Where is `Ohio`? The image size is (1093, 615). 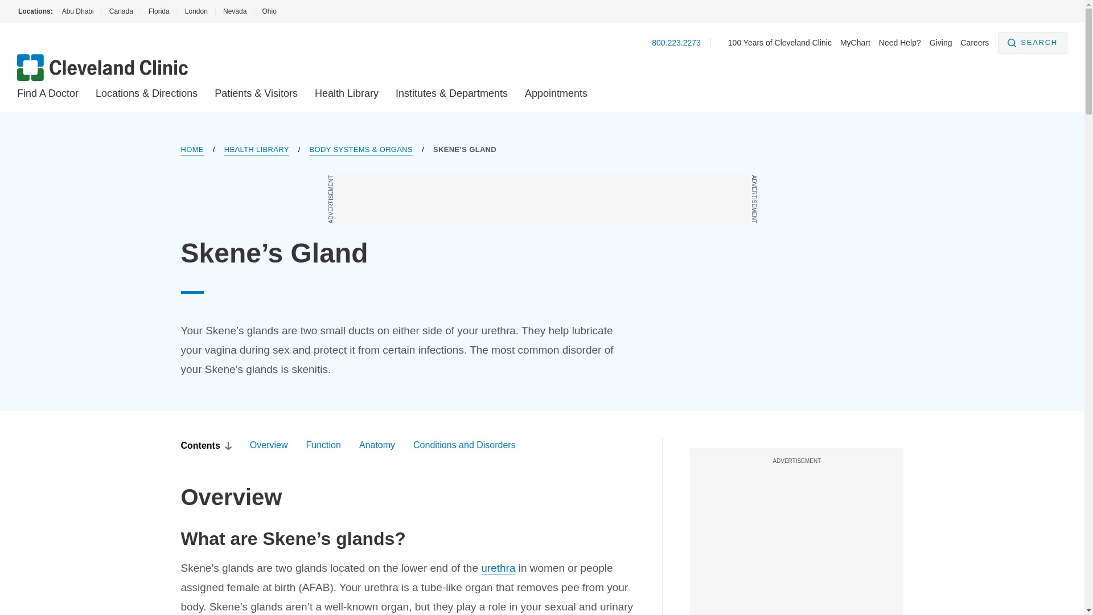 Ohio is located at coordinates (269, 11).